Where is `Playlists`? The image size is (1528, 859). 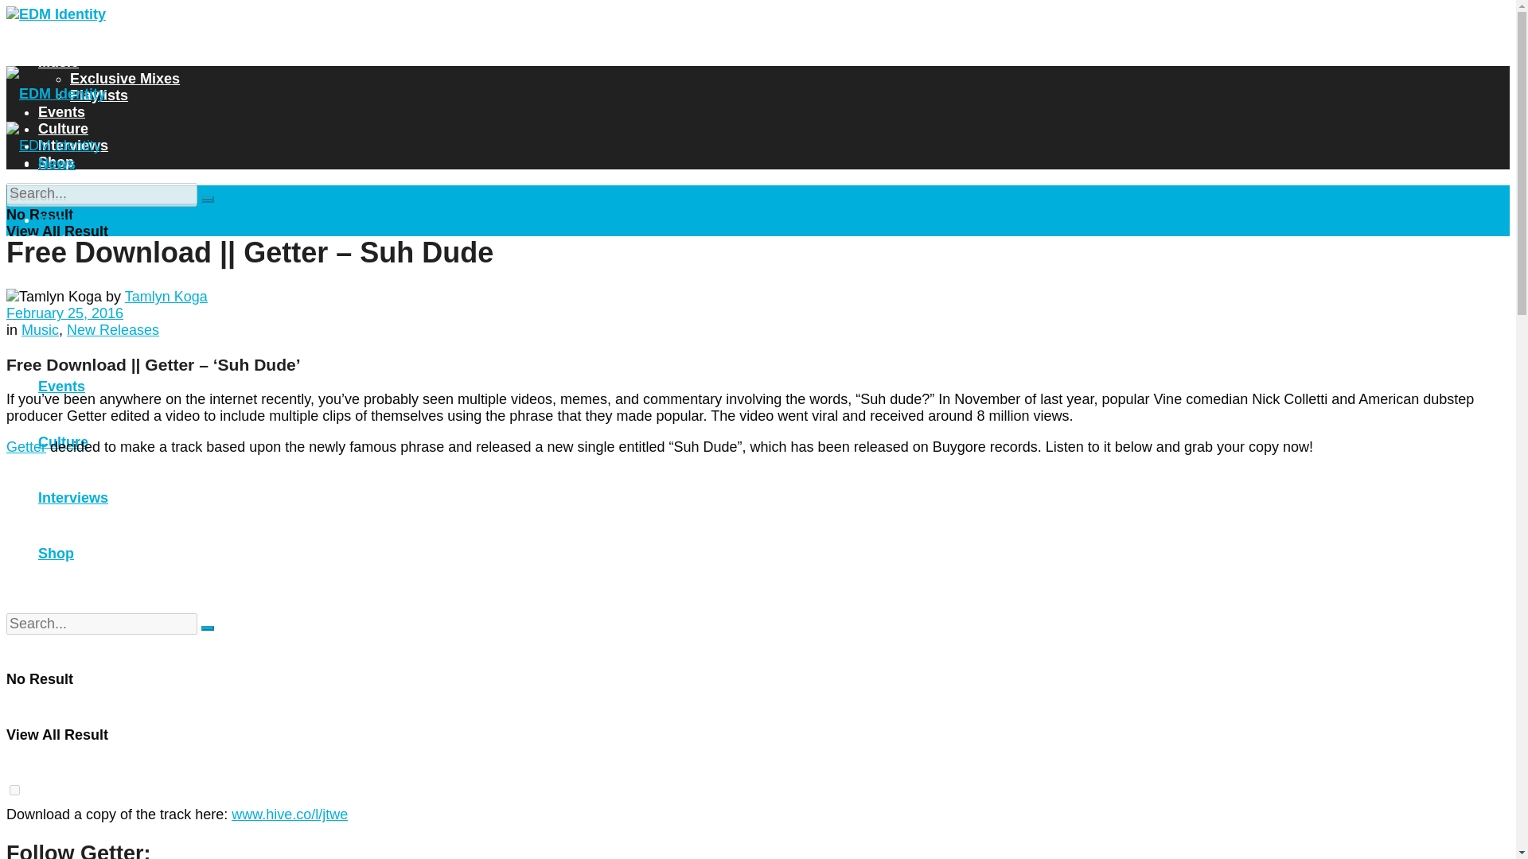
Playlists is located at coordinates (99, 95).